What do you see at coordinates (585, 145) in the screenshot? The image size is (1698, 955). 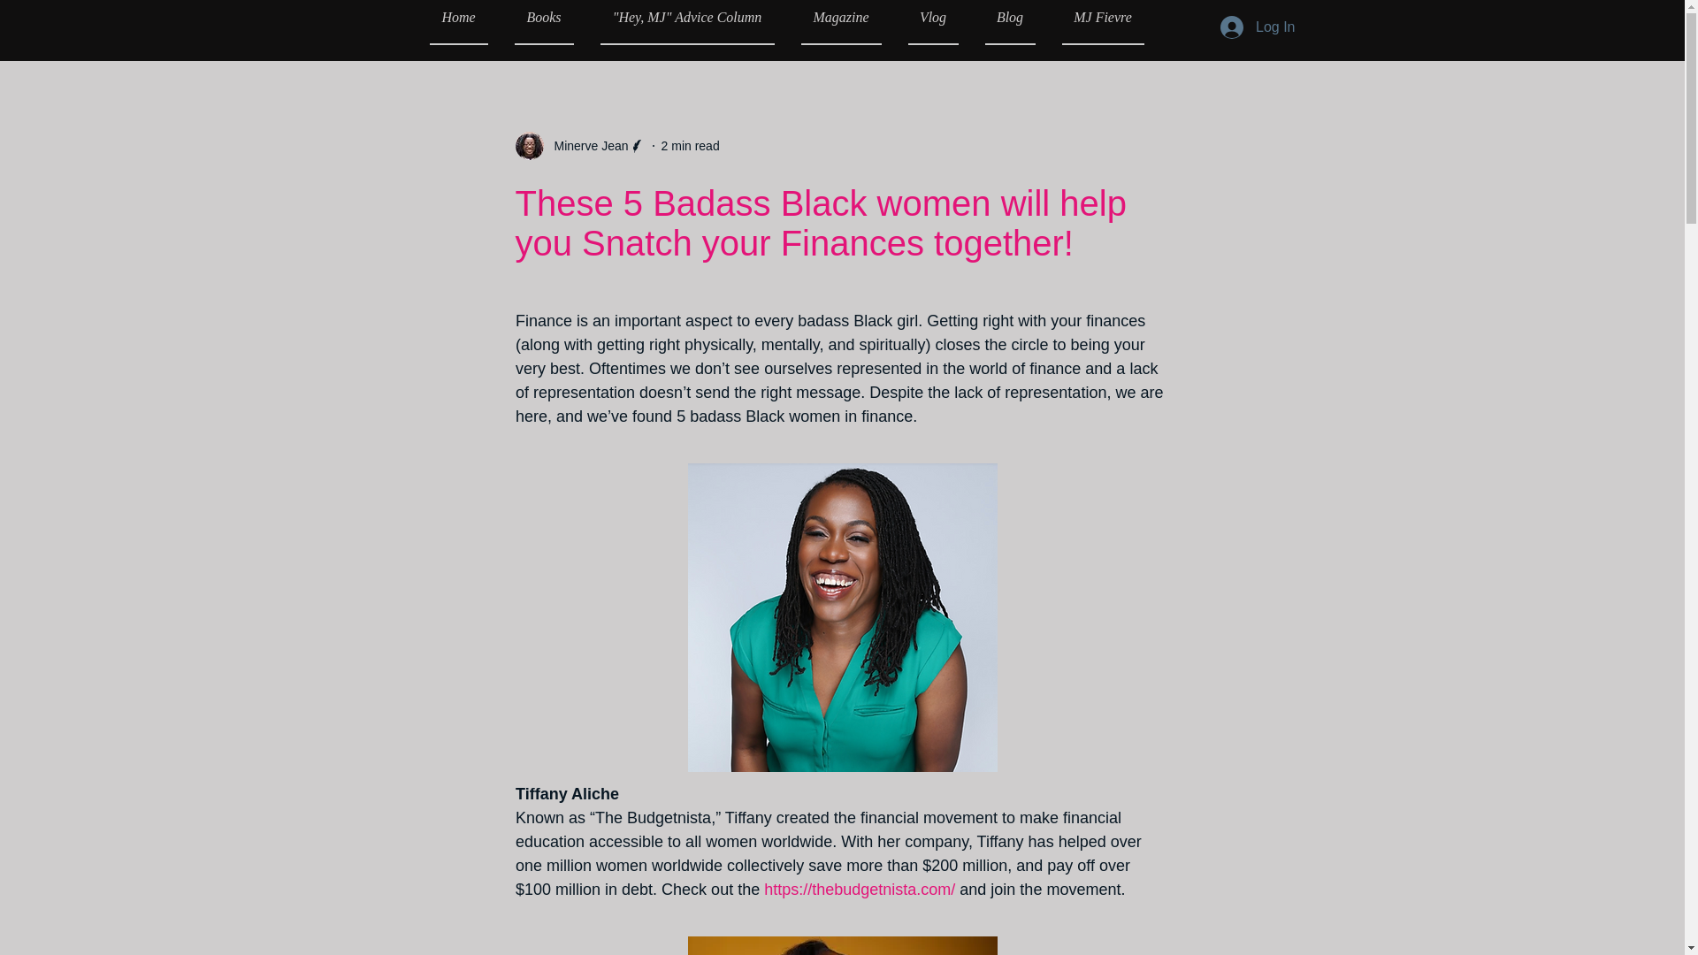 I see `Minerve Jean` at bounding box center [585, 145].